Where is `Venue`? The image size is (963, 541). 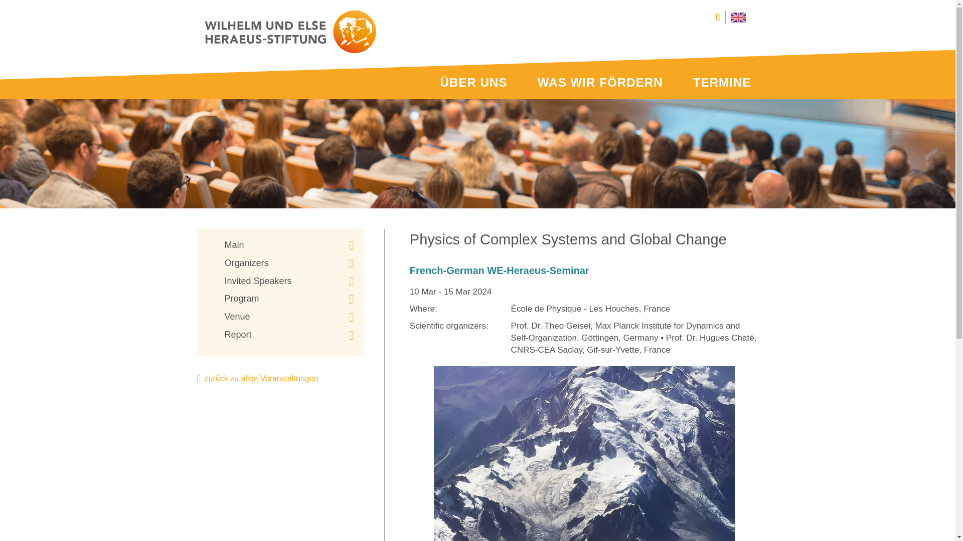
Venue is located at coordinates (289, 317).